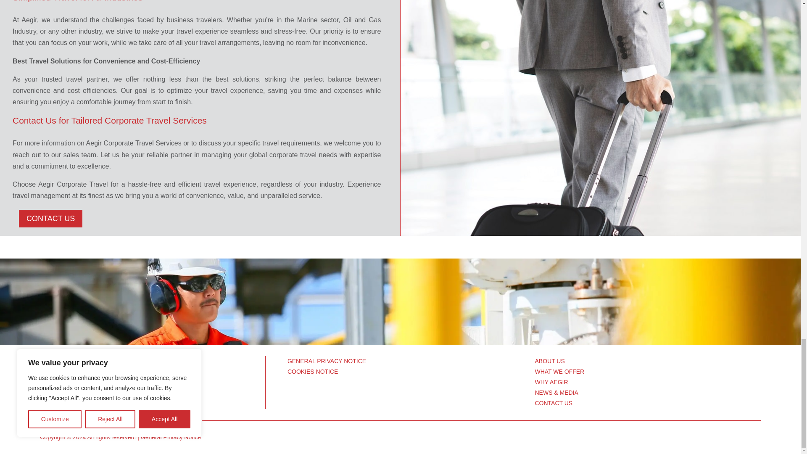 The image size is (807, 454). What do you see at coordinates (559, 372) in the screenshot?
I see `WHAT WE OFFER` at bounding box center [559, 372].